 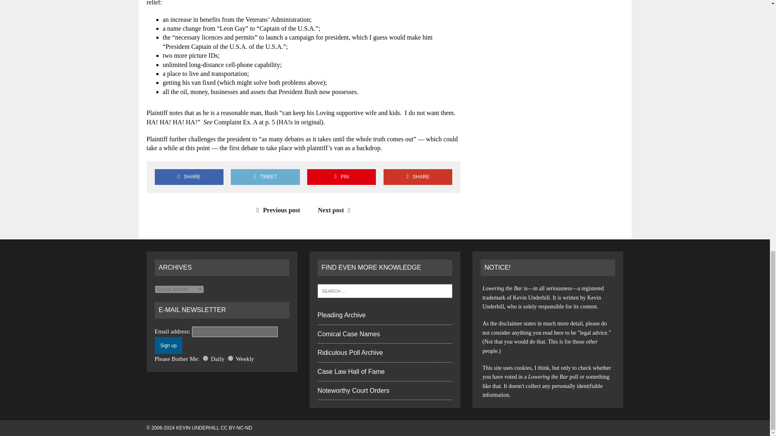 What do you see at coordinates (205, 358) in the screenshot?
I see `Daily` at bounding box center [205, 358].